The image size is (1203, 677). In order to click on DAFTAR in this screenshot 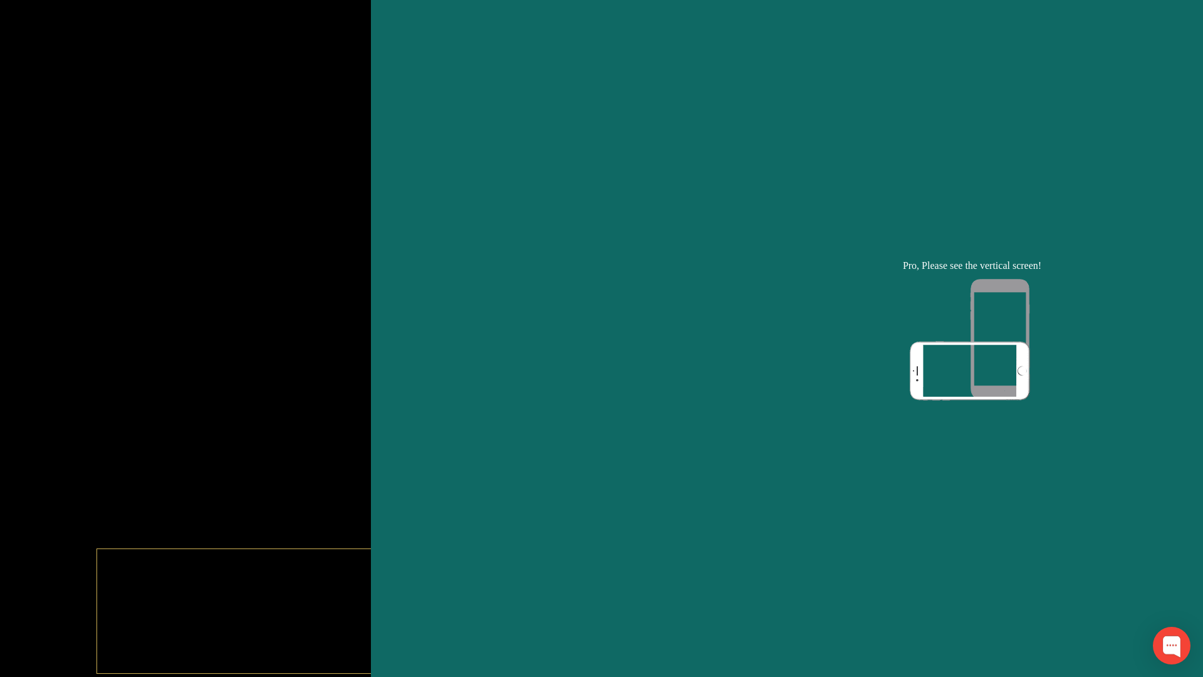, I will do `click(601, 280)`.